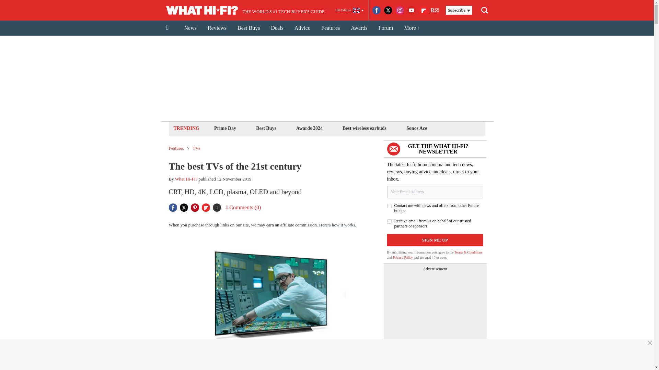 This screenshot has height=370, width=659. What do you see at coordinates (364, 128) in the screenshot?
I see `Best wireless earbuds` at bounding box center [364, 128].